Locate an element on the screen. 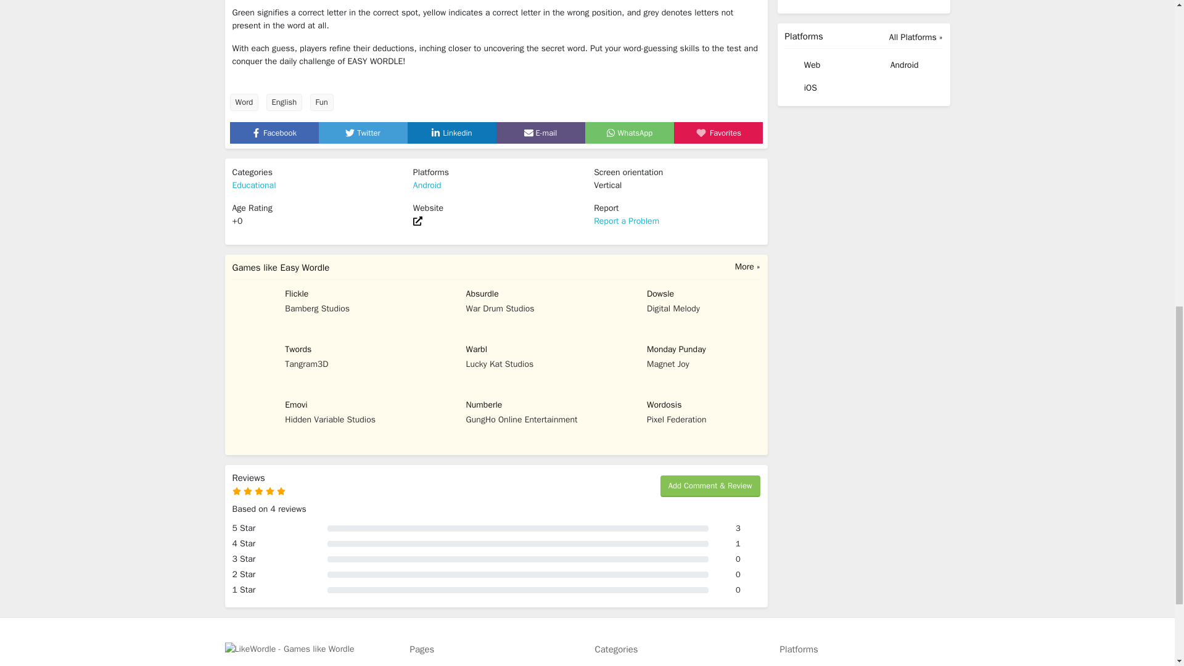  Educational is located at coordinates (254, 185).